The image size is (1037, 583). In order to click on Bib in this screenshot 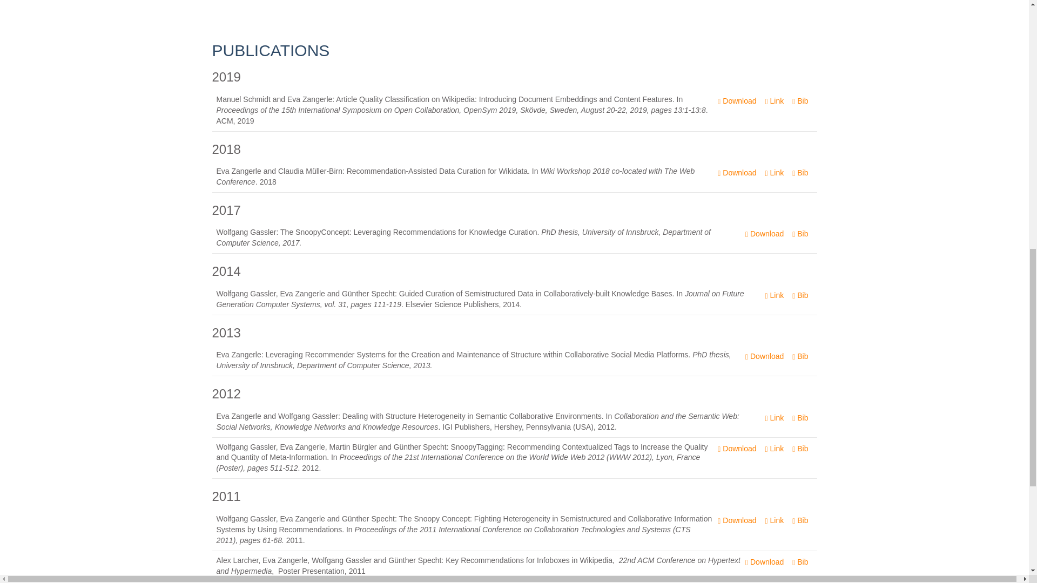, I will do `click(800, 101)`.